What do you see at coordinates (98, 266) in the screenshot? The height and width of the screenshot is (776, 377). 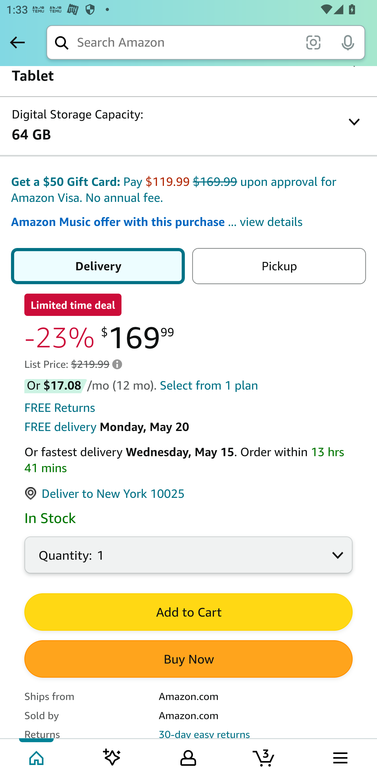 I see `Delivery` at bounding box center [98, 266].